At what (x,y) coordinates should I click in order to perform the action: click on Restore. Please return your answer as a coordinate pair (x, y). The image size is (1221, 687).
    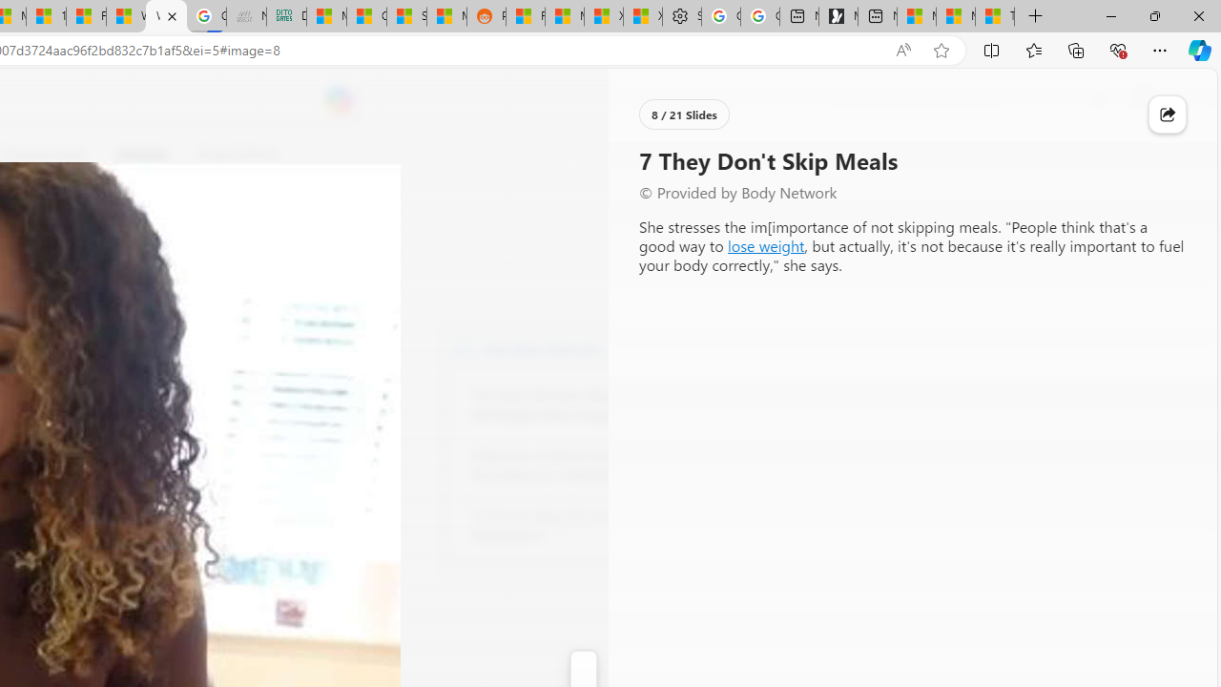
    Looking at the image, I should click on (1154, 15).